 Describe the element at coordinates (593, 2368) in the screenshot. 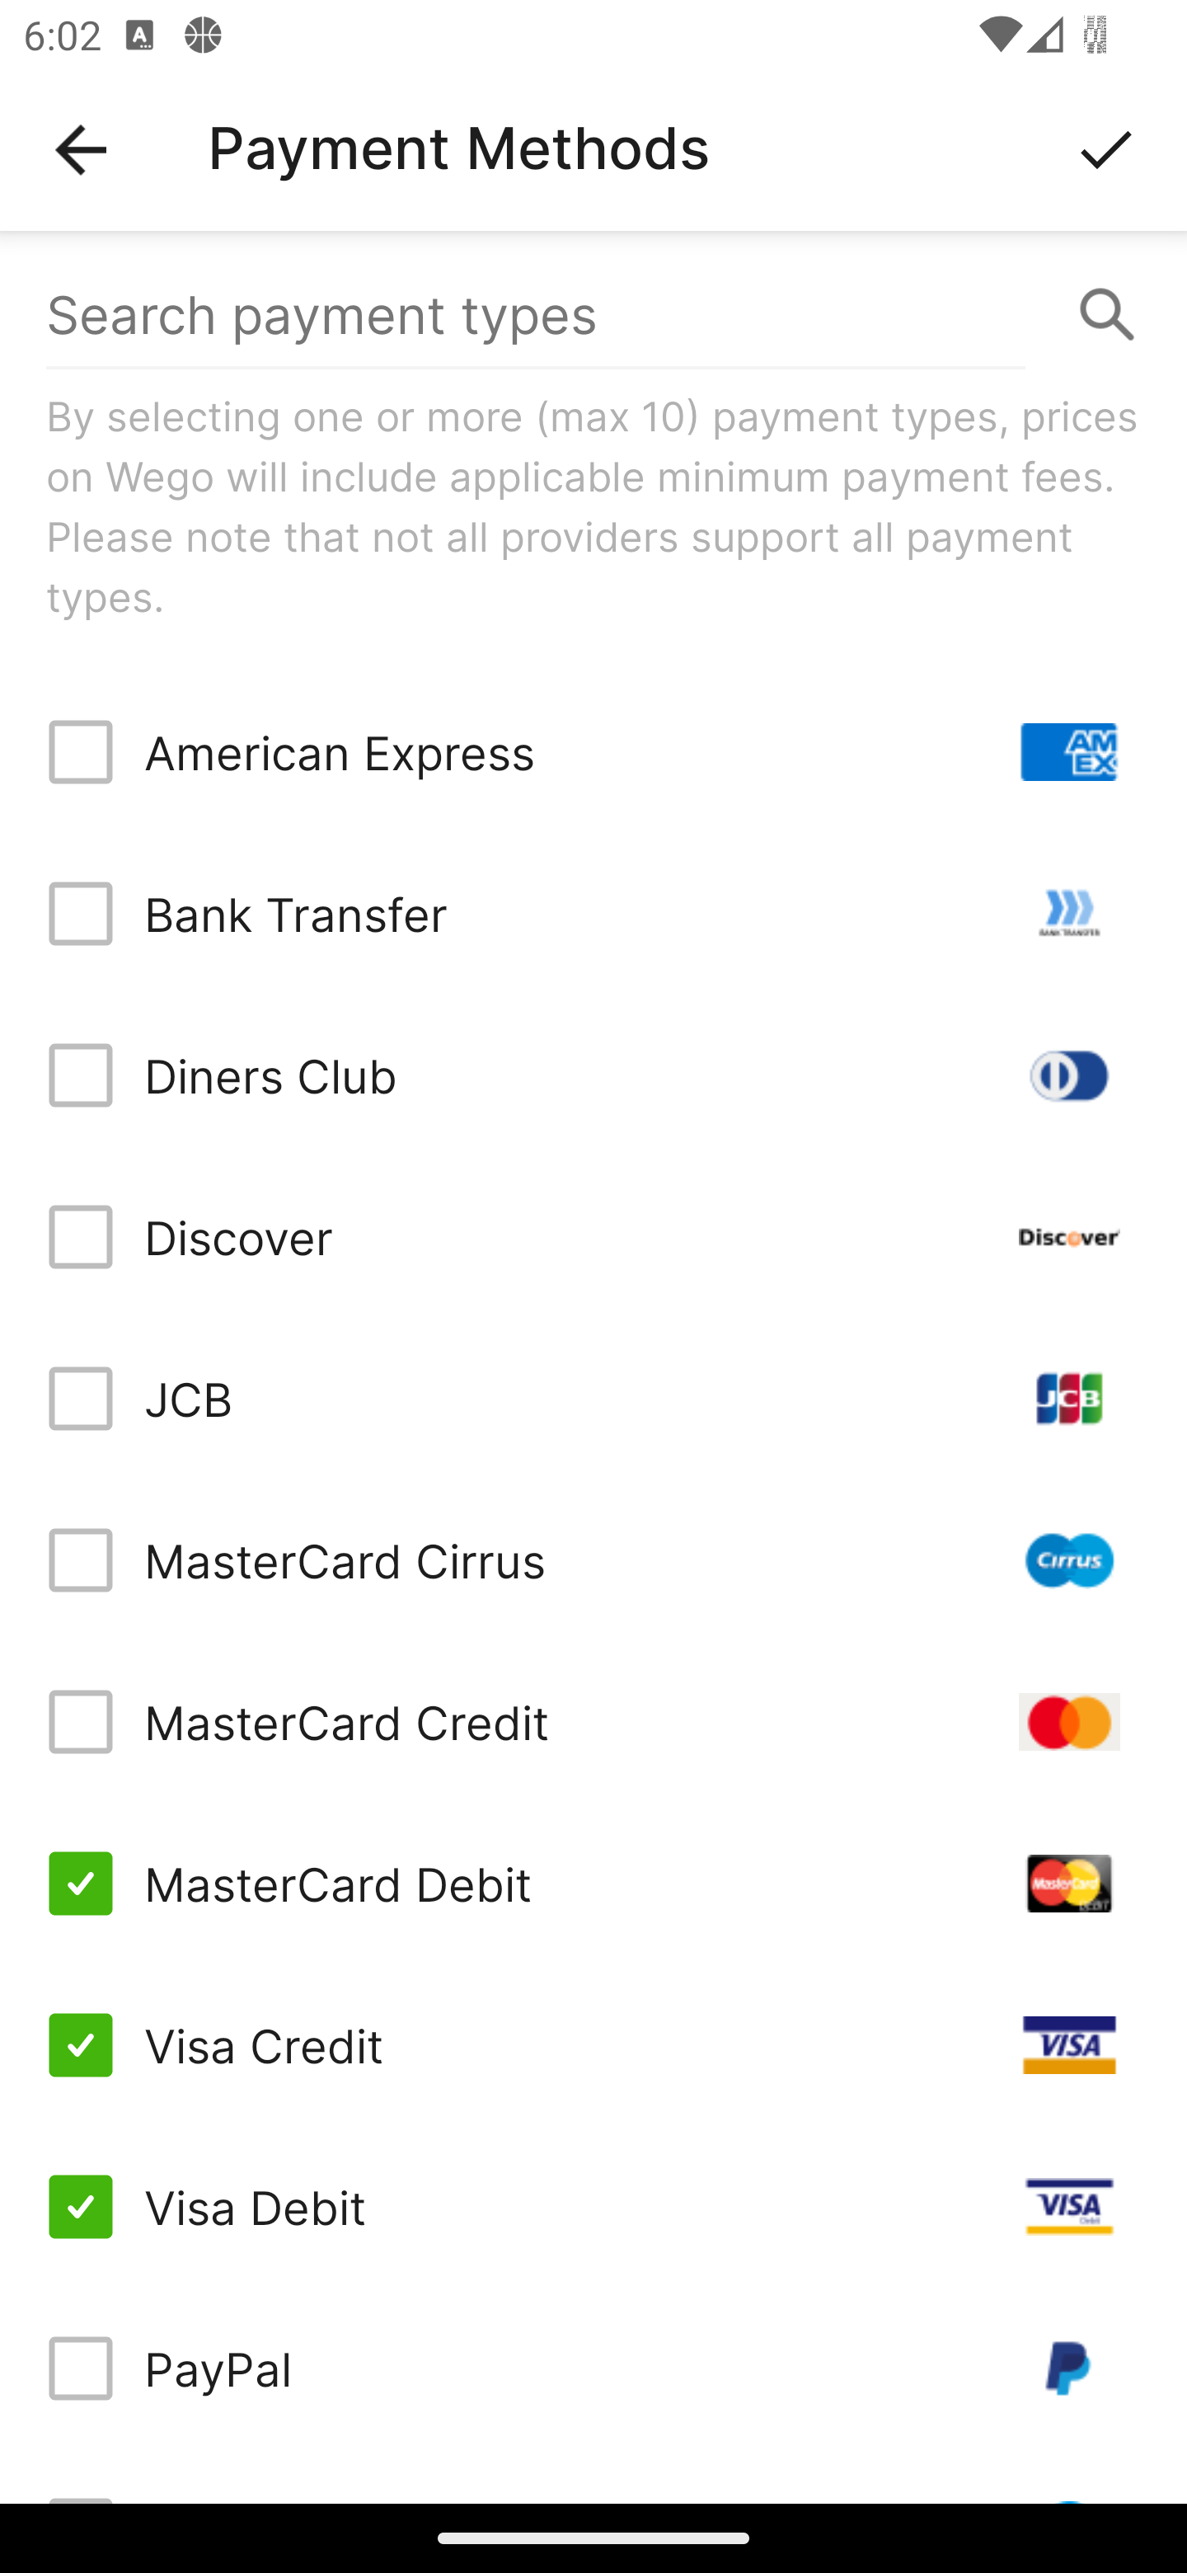

I see `PayPal` at that location.